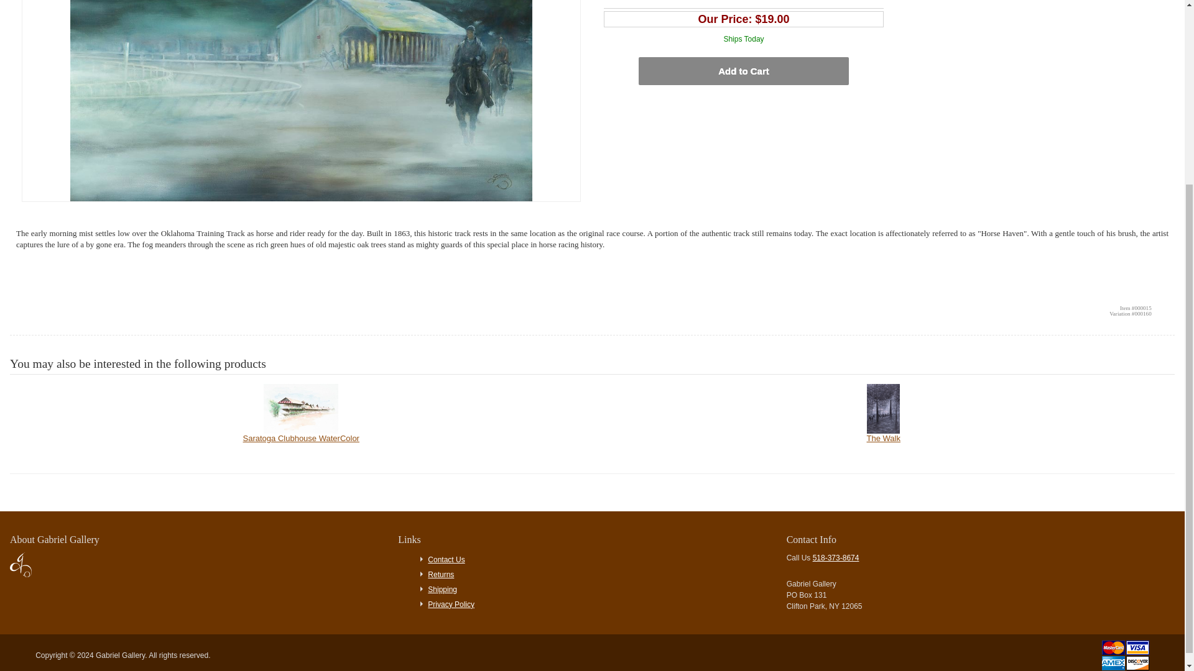 This screenshot has width=1194, height=671. I want to click on Privacy Policy, so click(450, 604).